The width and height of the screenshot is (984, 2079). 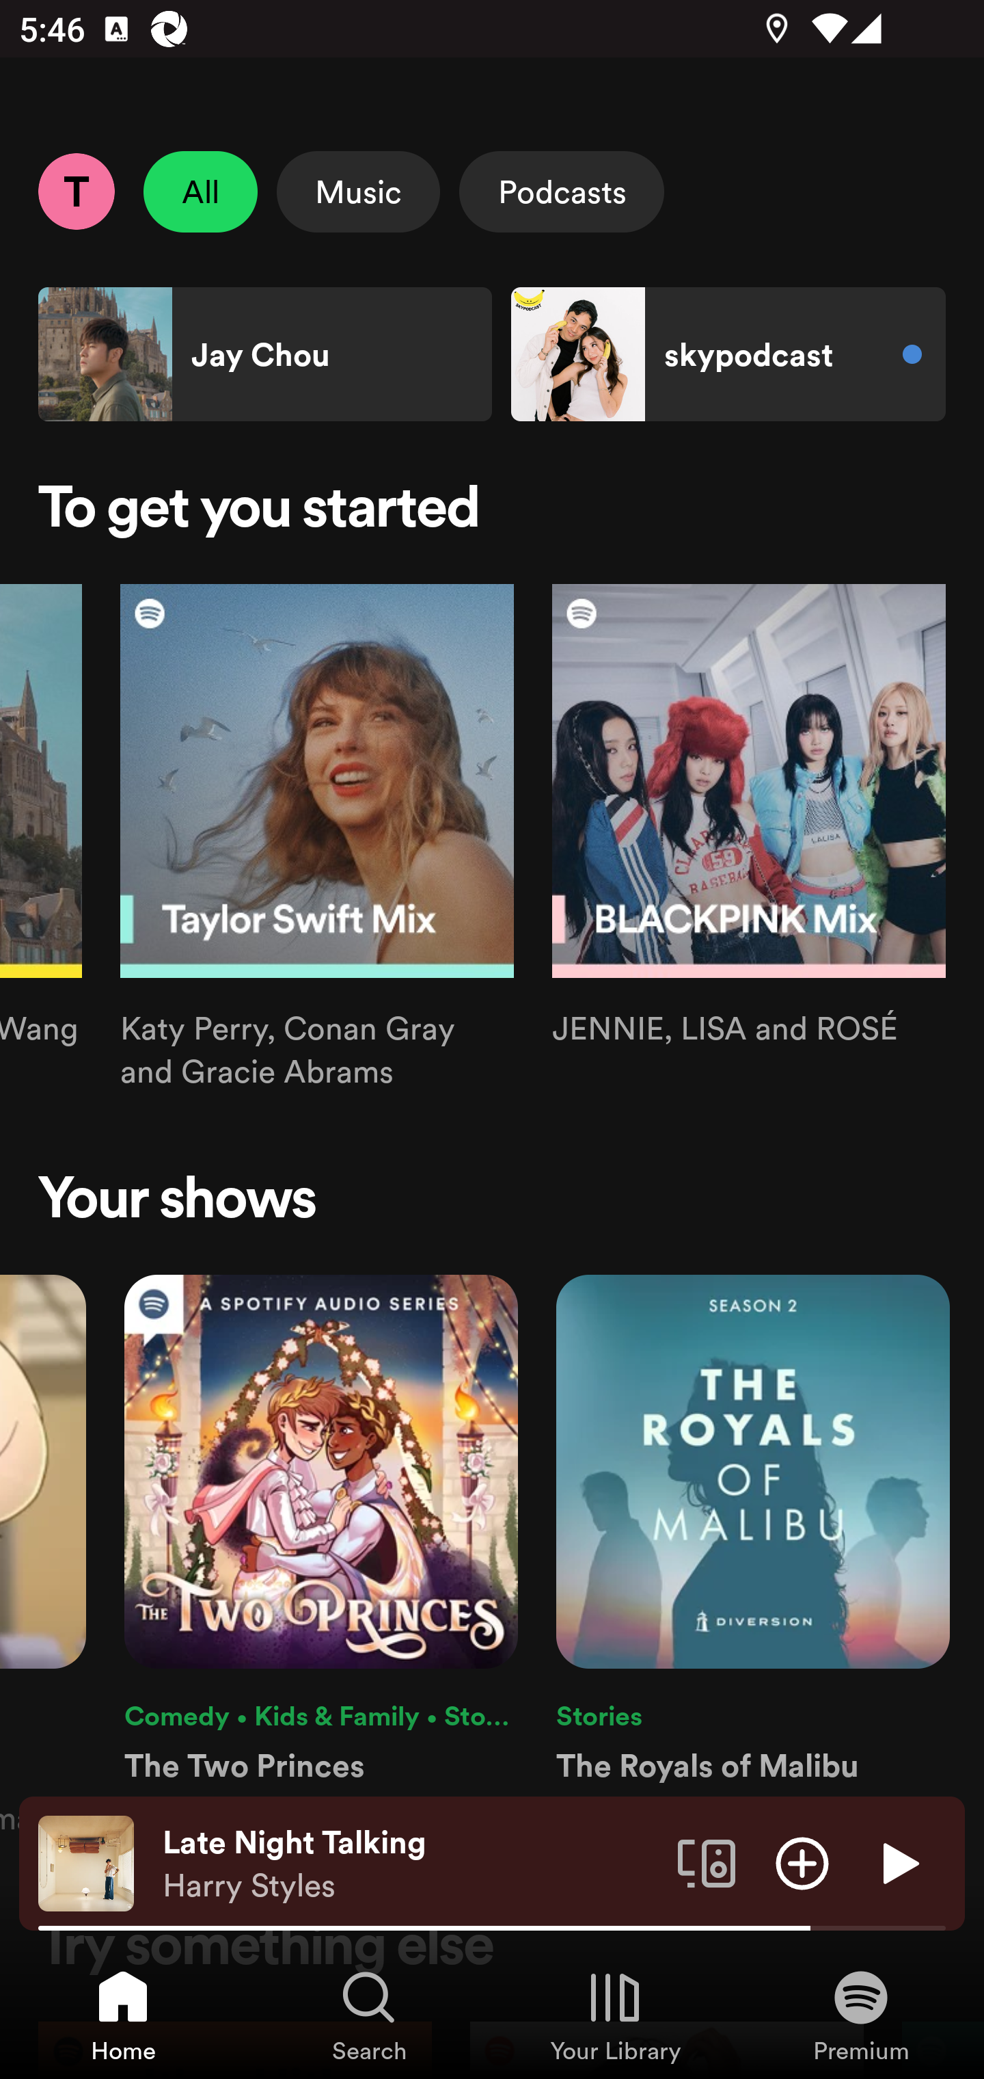 I want to click on Connect to a device. Opens the devices menu, so click(x=707, y=1862).